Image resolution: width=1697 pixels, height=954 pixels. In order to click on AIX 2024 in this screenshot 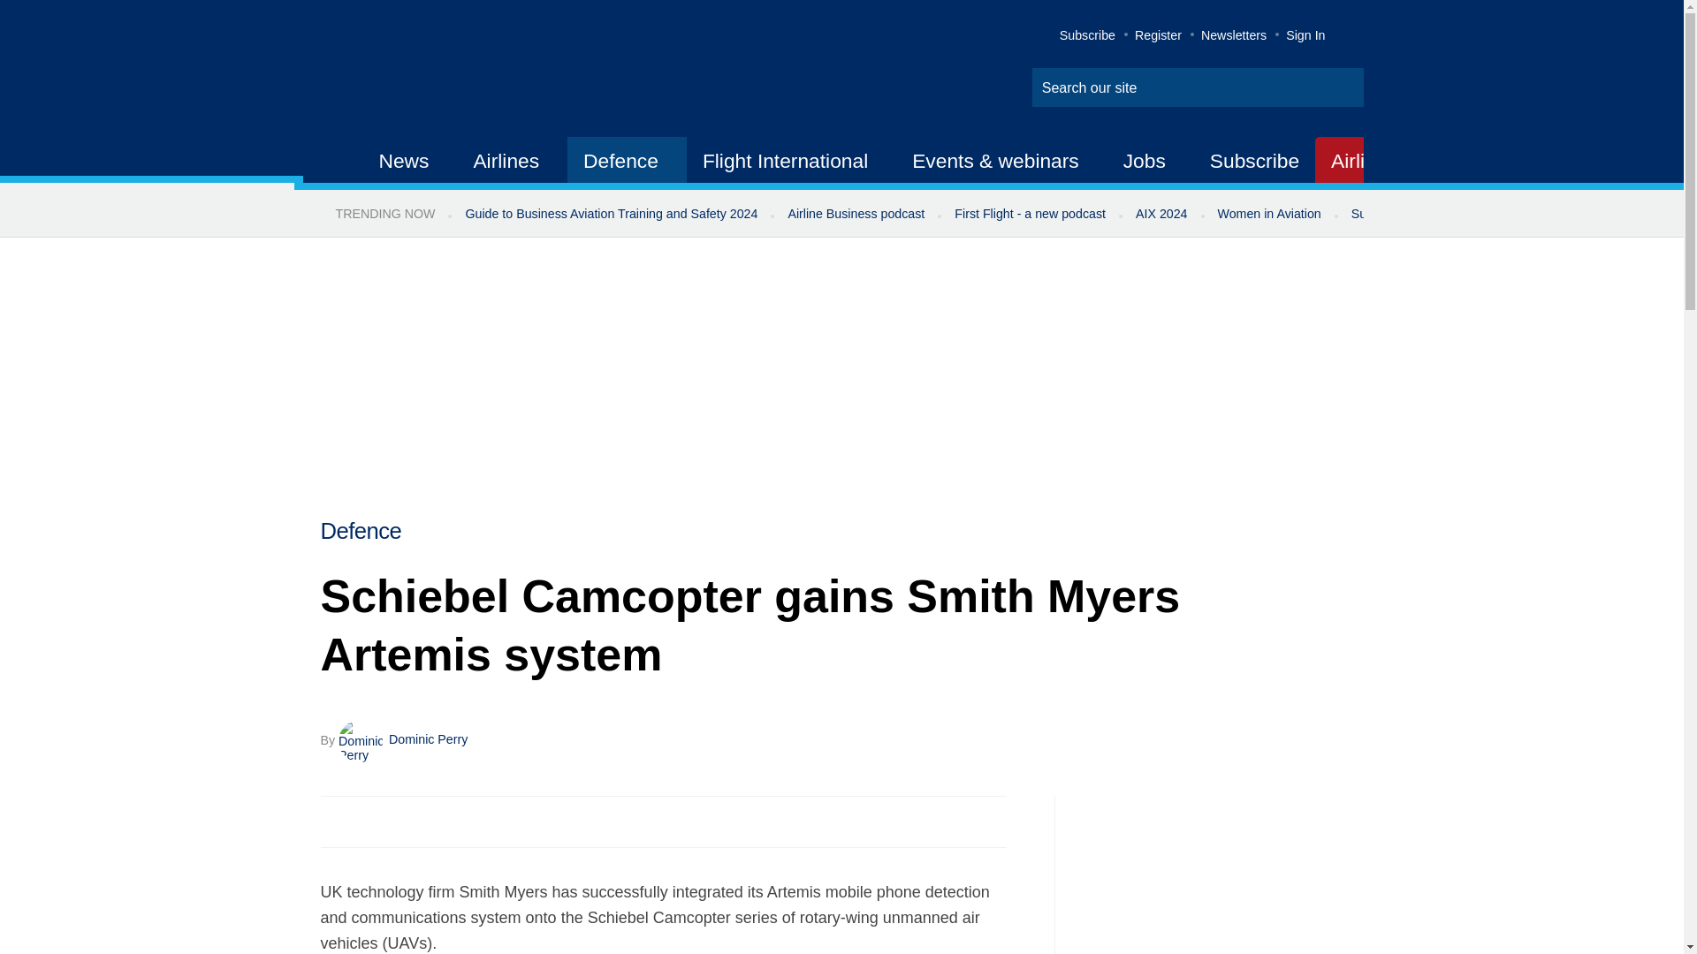, I will do `click(1161, 214)`.